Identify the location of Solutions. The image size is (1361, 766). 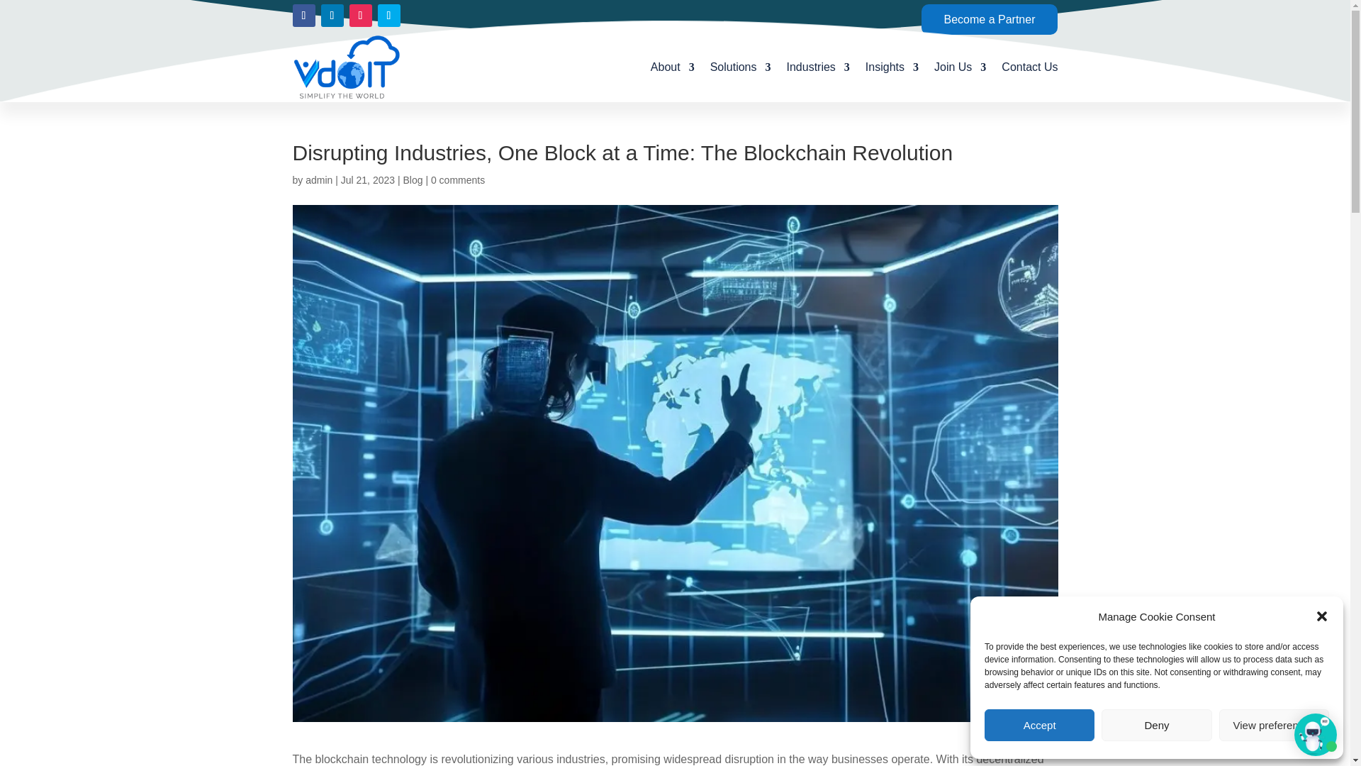
(741, 67).